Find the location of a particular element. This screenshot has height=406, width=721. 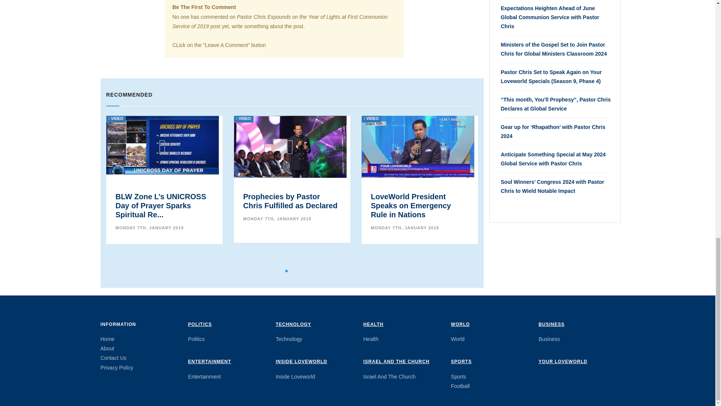

VIDEO is located at coordinates (290, 153).